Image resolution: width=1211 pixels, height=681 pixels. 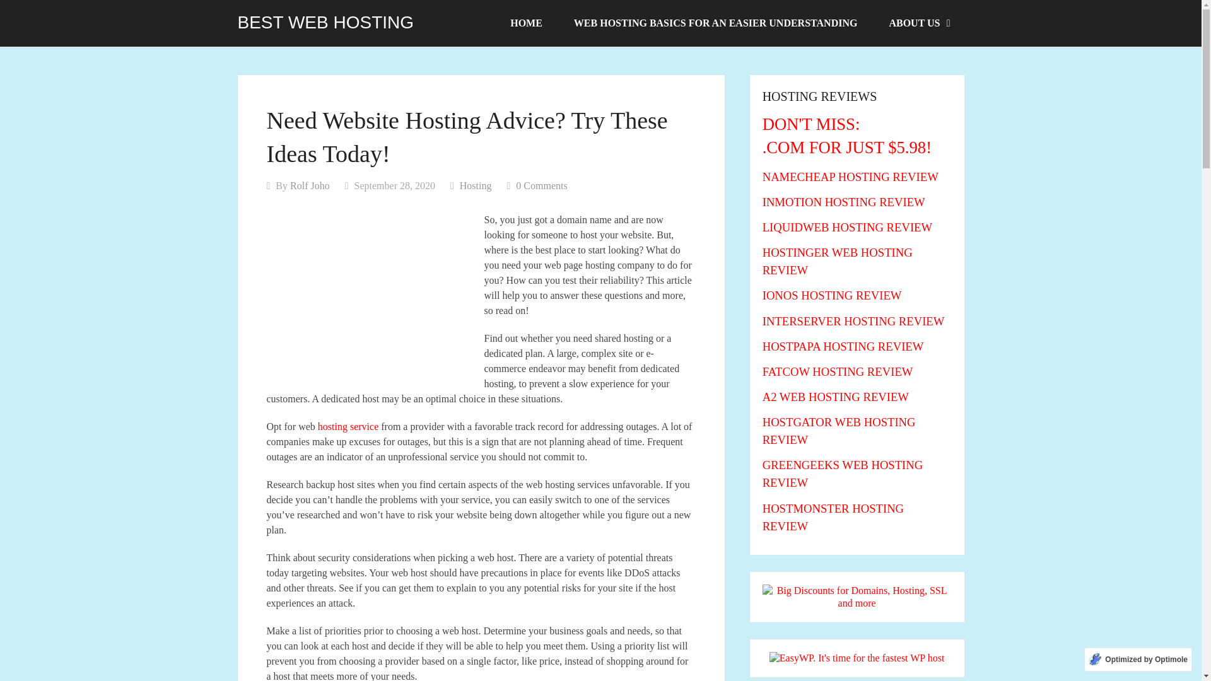 What do you see at coordinates (715, 23) in the screenshot?
I see `WEB HOSTING BASICS FOR AN EASIER UNDERSTANDING` at bounding box center [715, 23].